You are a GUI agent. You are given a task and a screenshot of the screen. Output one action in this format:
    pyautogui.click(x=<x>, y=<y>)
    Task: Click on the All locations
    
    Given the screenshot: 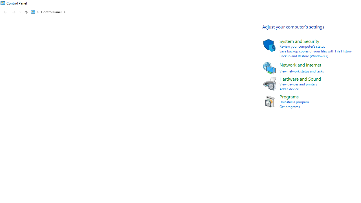 What is the action you would take?
    pyautogui.click(x=35, y=12)
    